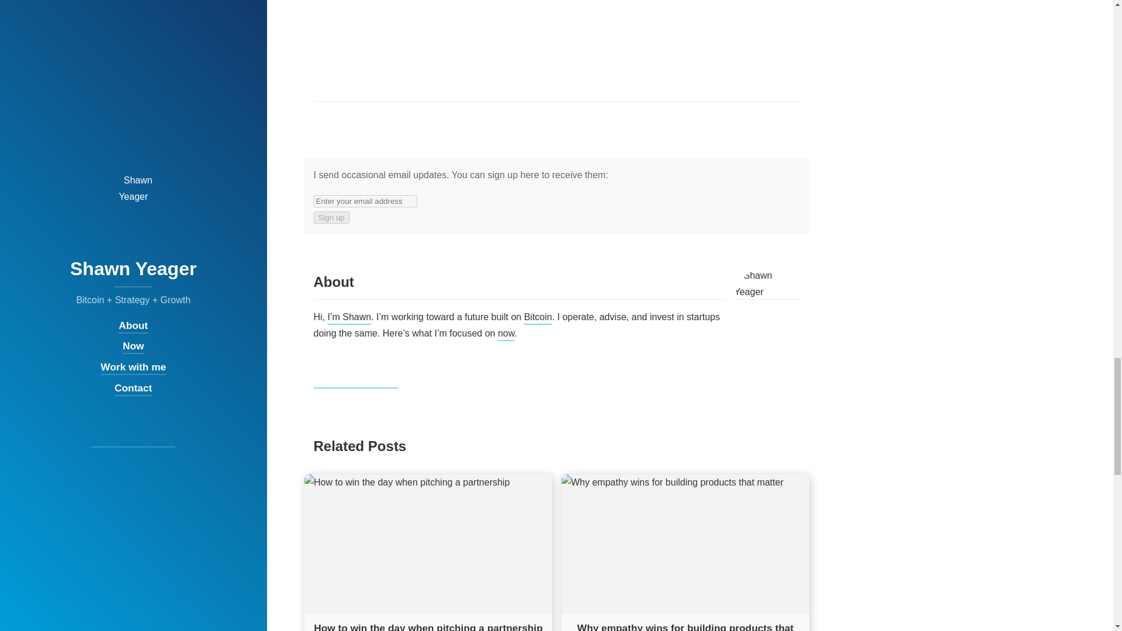 This screenshot has height=631, width=1122. What do you see at coordinates (538, 317) in the screenshot?
I see `Bitcoin` at bounding box center [538, 317].